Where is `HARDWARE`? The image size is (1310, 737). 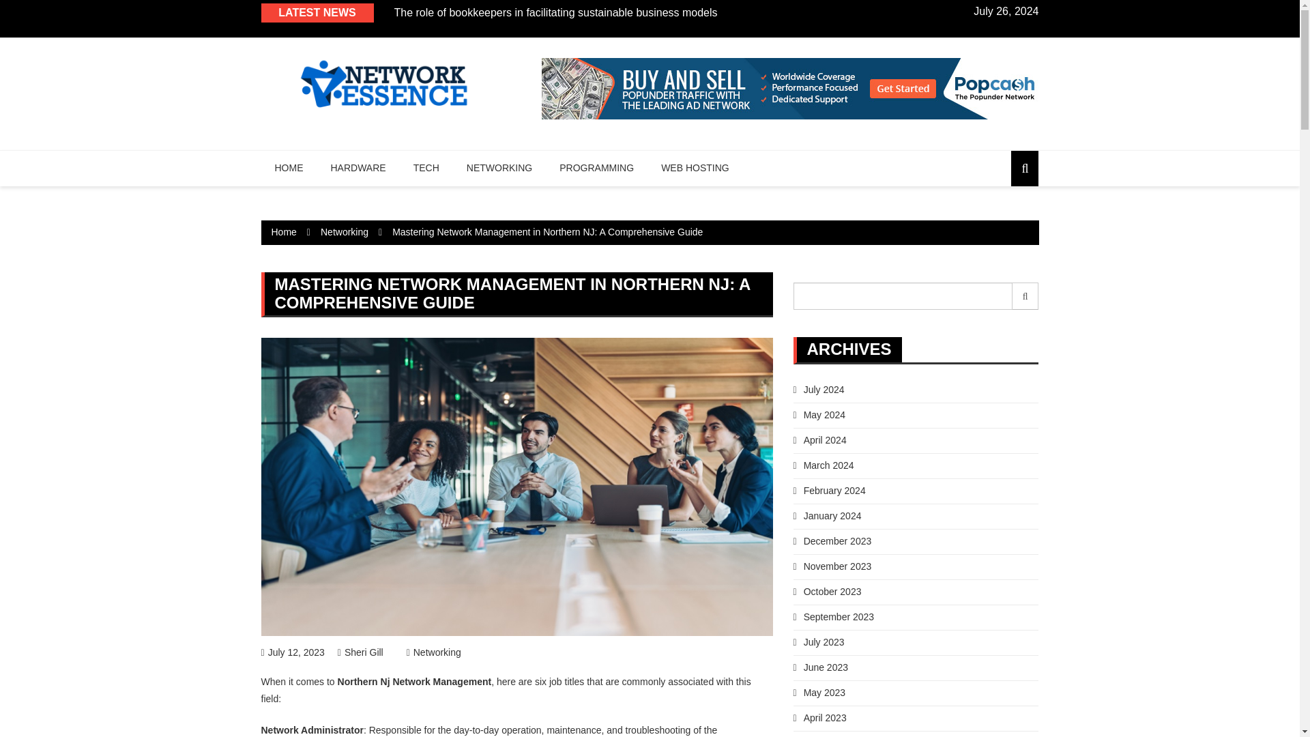 HARDWARE is located at coordinates (358, 169).